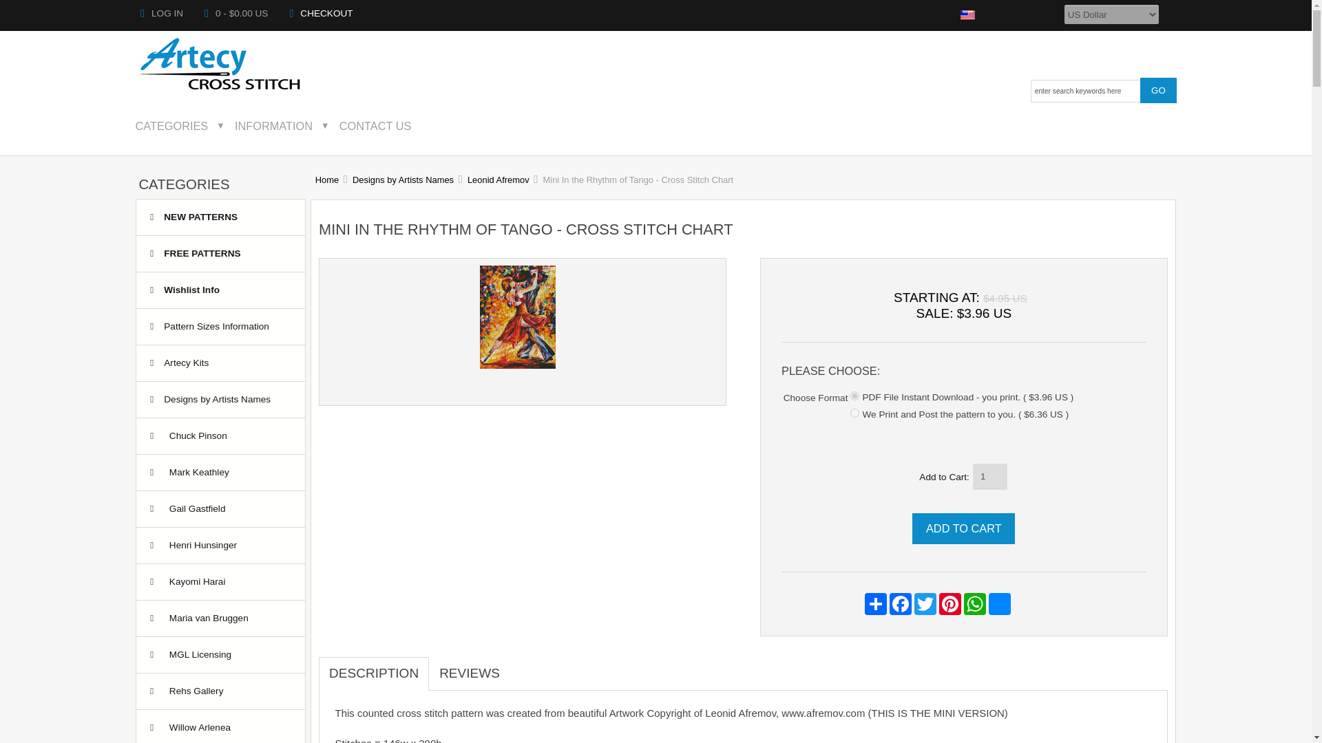 Image resolution: width=1322 pixels, height=743 pixels. I want to click on Mini In the Rhythm of Tango - Cross Stitch Chart, so click(517, 365).